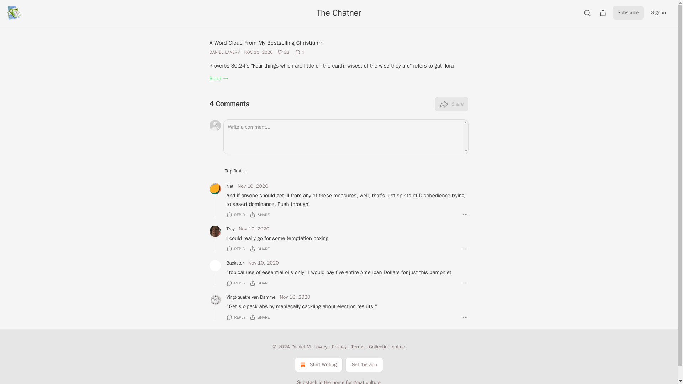  What do you see at coordinates (300, 52) in the screenshot?
I see `4` at bounding box center [300, 52].